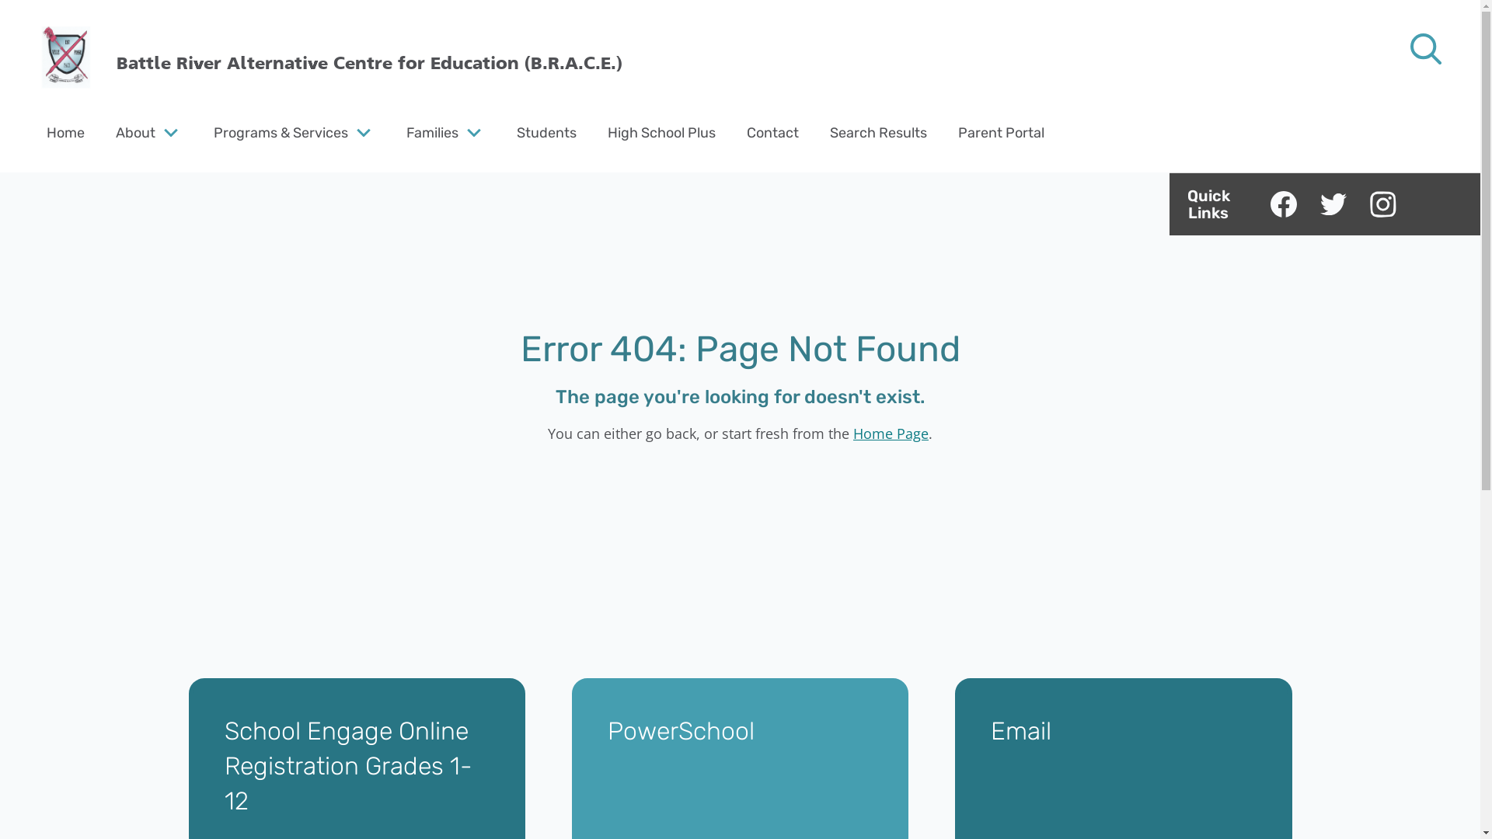 The width and height of the screenshot is (1492, 839). I want to click on Programs & Services, so click(281, 132).